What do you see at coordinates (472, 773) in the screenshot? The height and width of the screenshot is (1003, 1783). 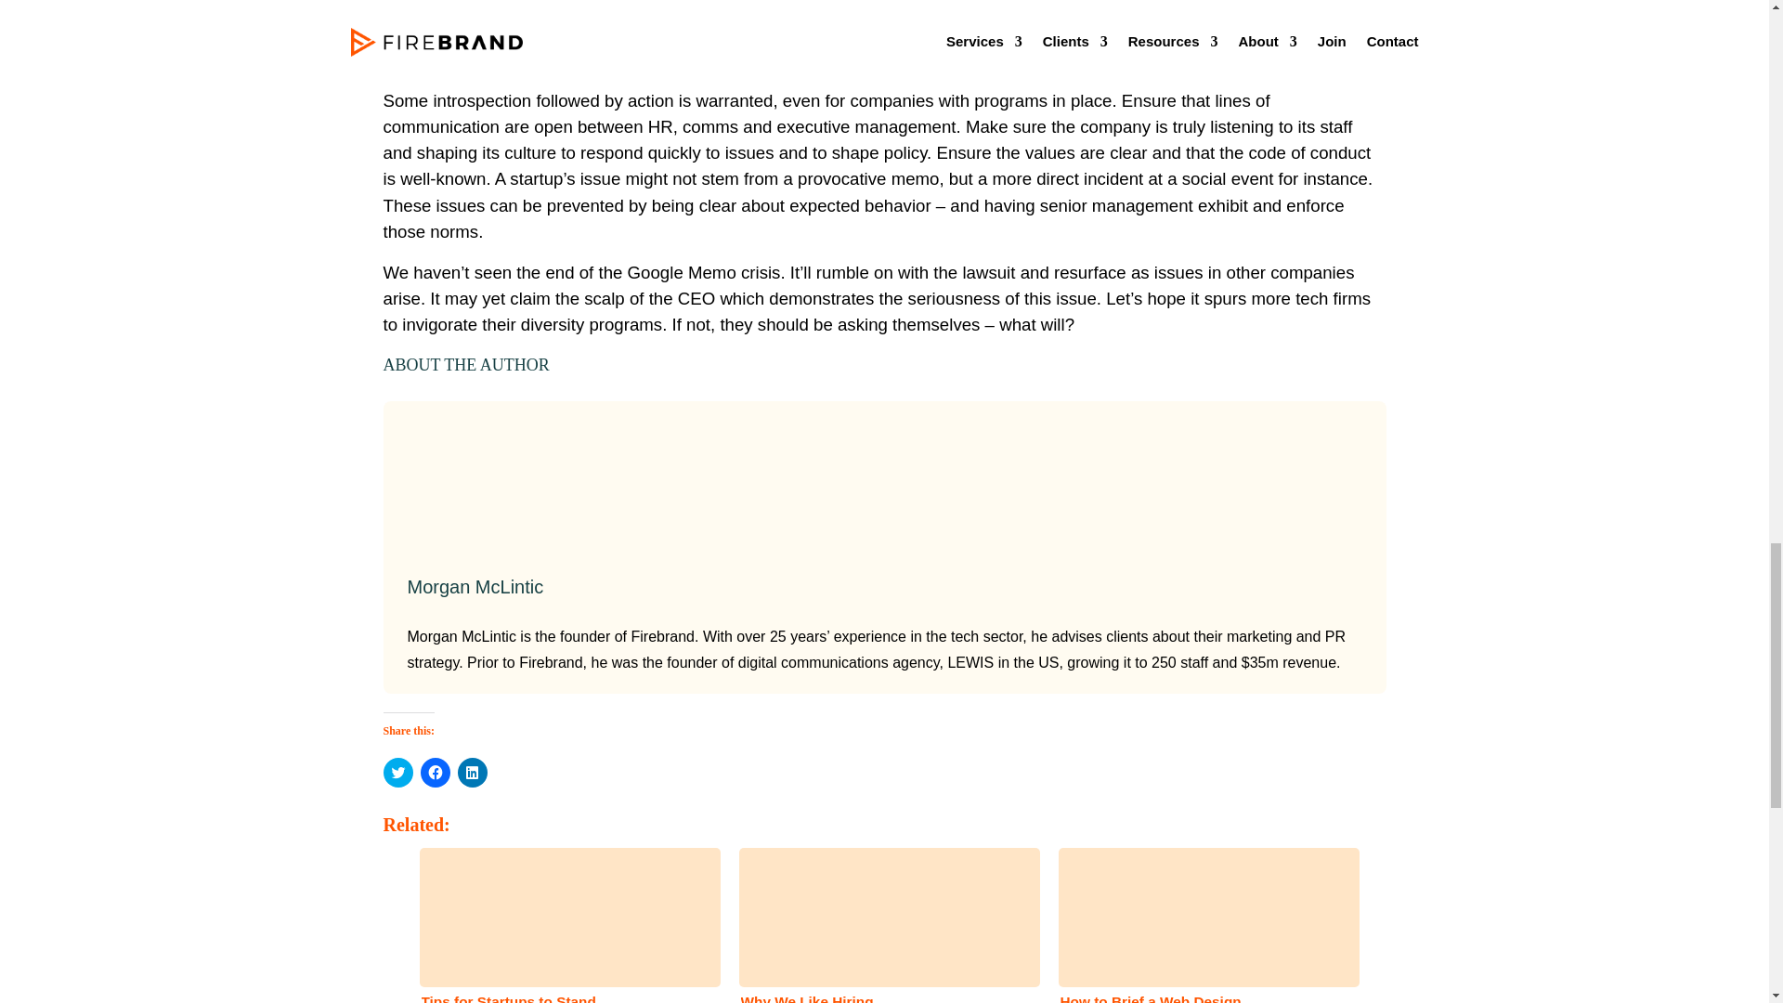 I see `Click to share on LinkedIn` at bounding box center [472, 773].